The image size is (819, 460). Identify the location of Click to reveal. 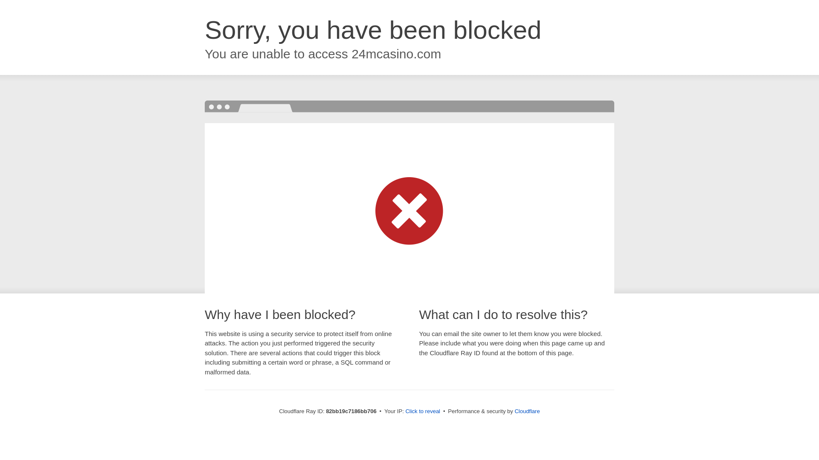
(423, 411).